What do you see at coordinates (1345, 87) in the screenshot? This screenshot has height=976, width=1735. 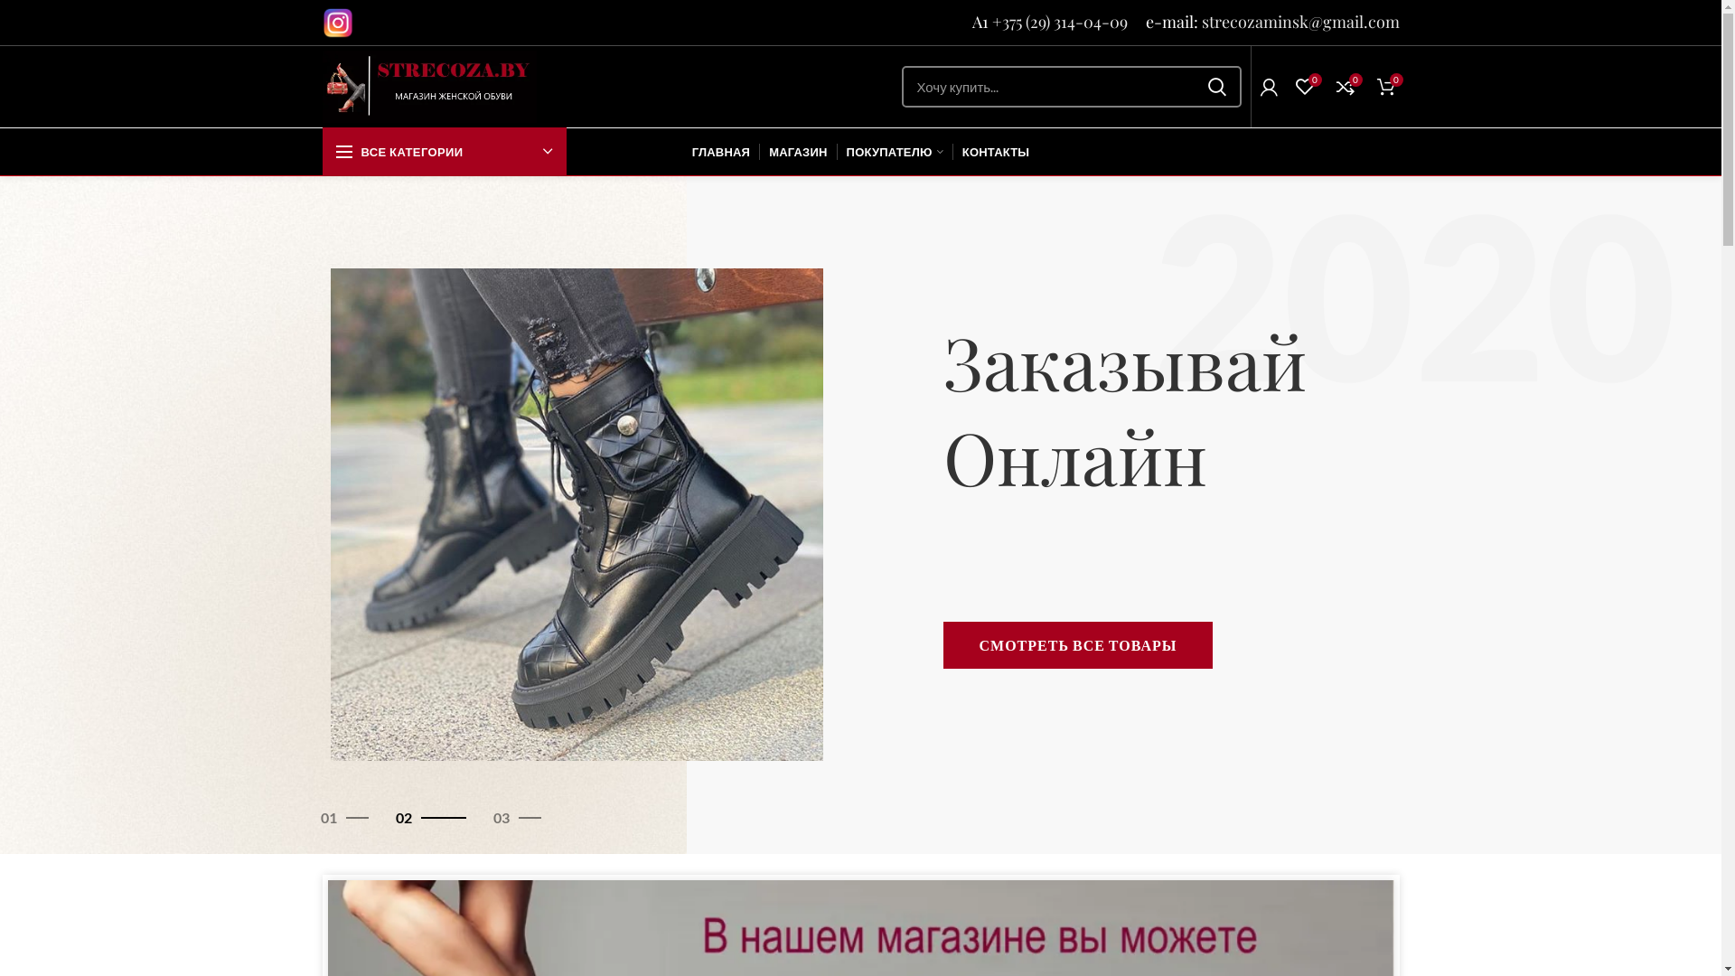 I see `0` at bounding box center [1345, 87].